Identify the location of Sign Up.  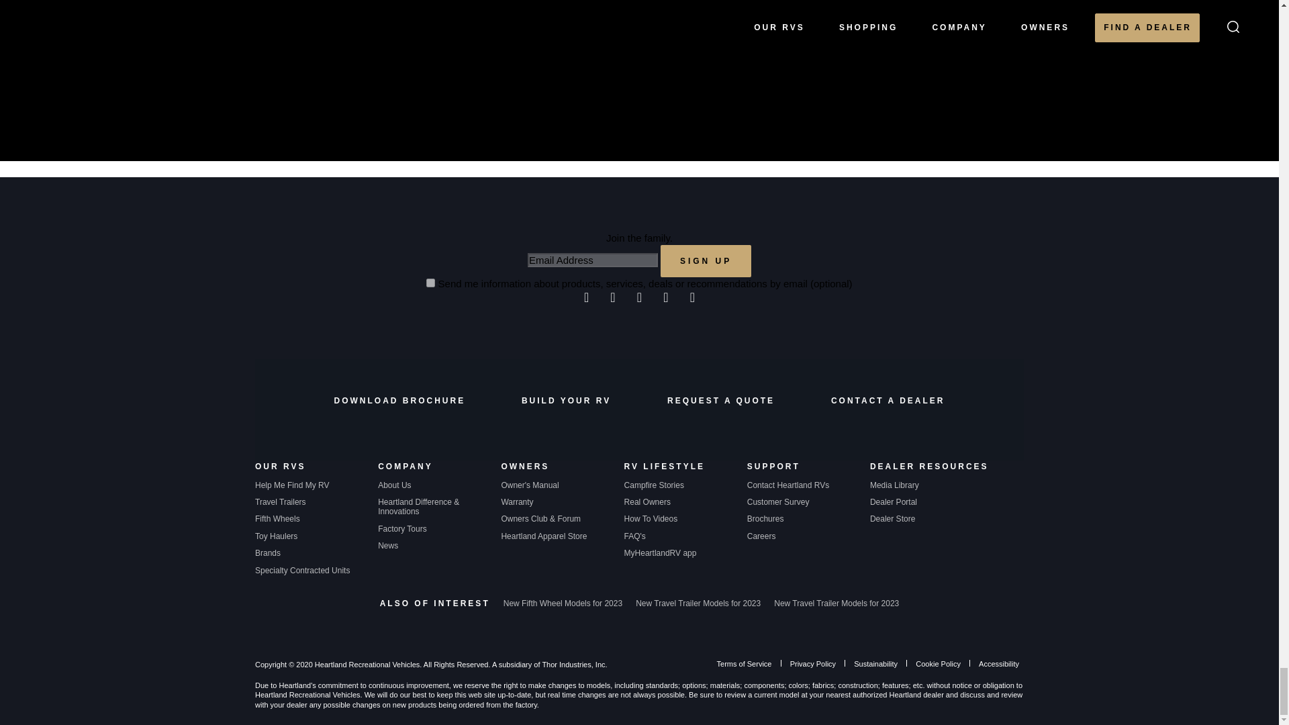
(706, 260).